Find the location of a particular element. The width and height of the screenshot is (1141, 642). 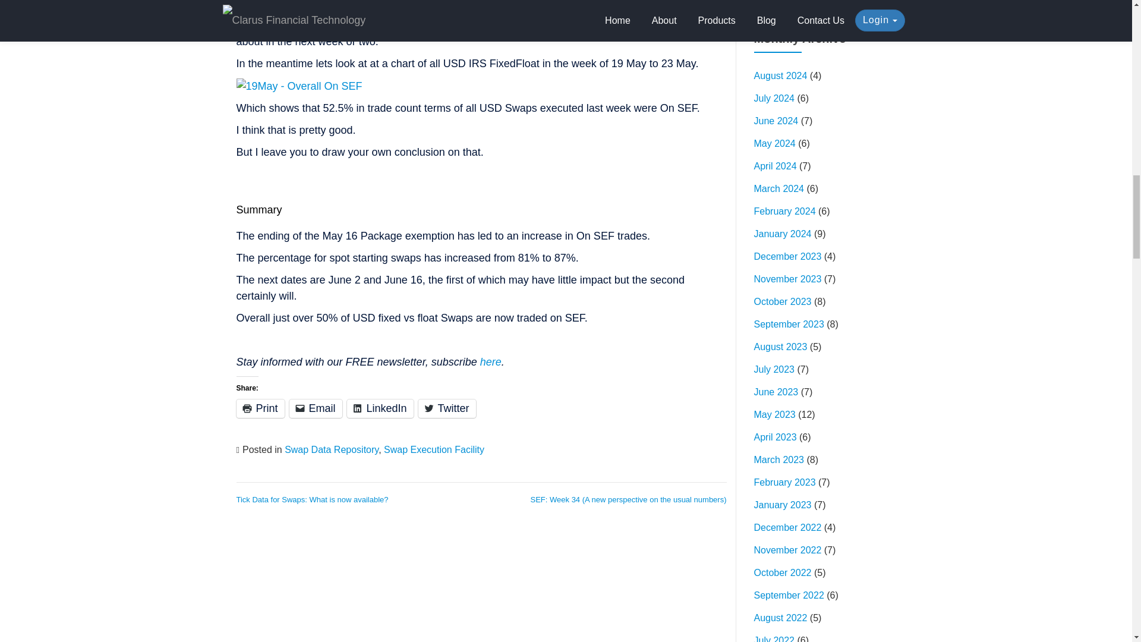

Click to print is located at coordinates (260, 408).